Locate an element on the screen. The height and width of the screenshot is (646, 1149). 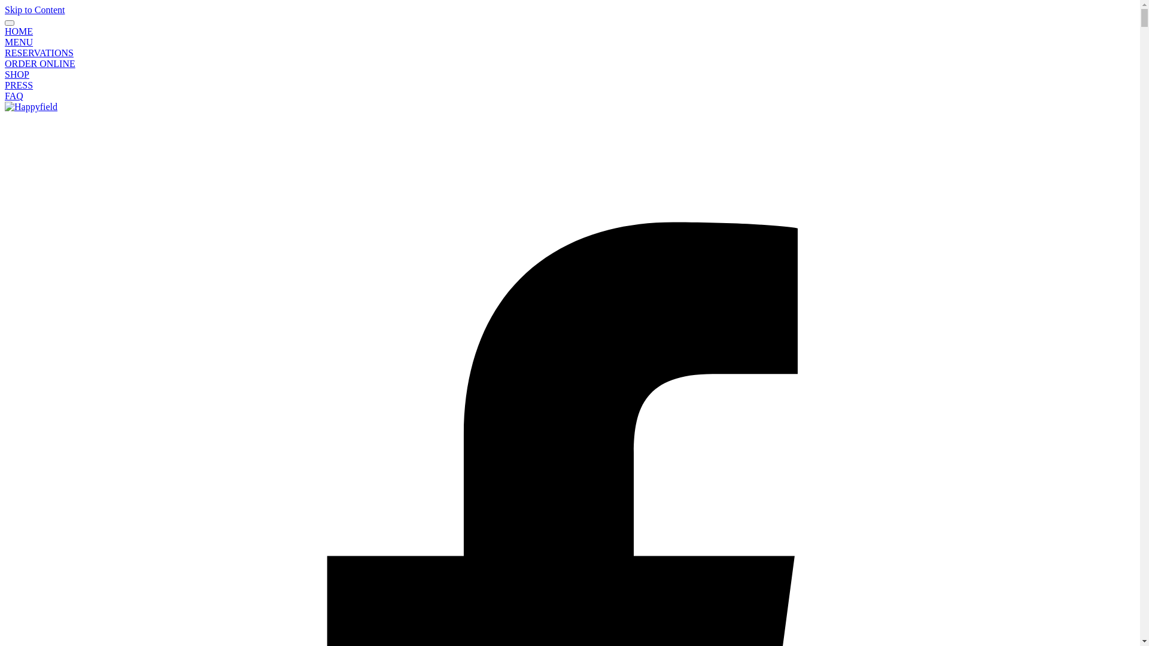
ORDER ONLINE is located at coordinates (40, 63).